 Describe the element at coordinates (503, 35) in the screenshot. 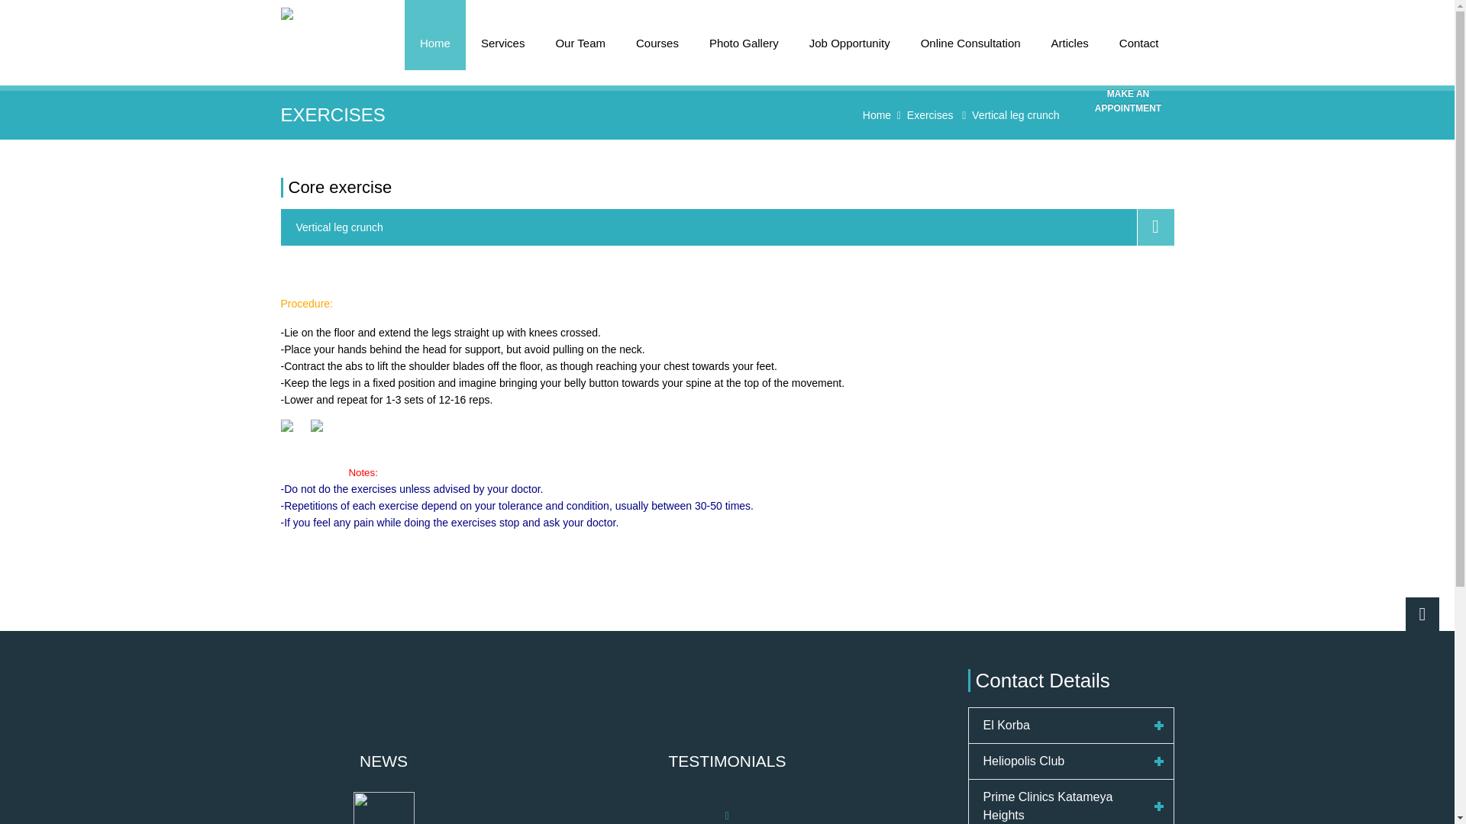

I see `Services` at that location.